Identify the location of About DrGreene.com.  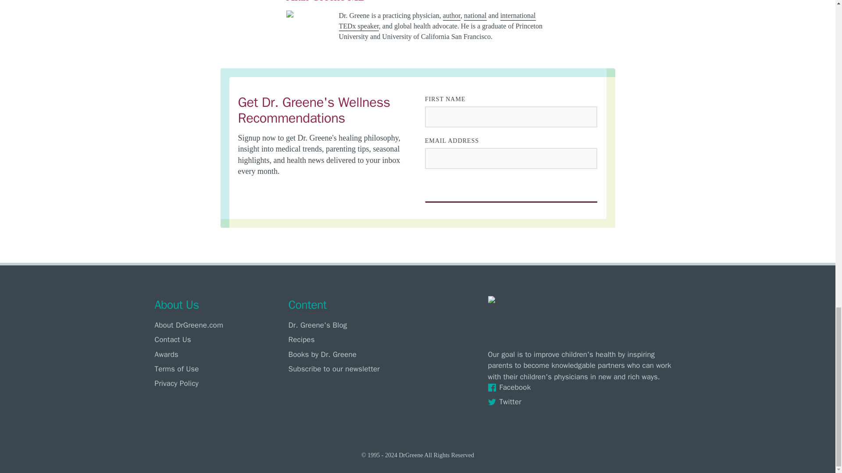
(219, 325).